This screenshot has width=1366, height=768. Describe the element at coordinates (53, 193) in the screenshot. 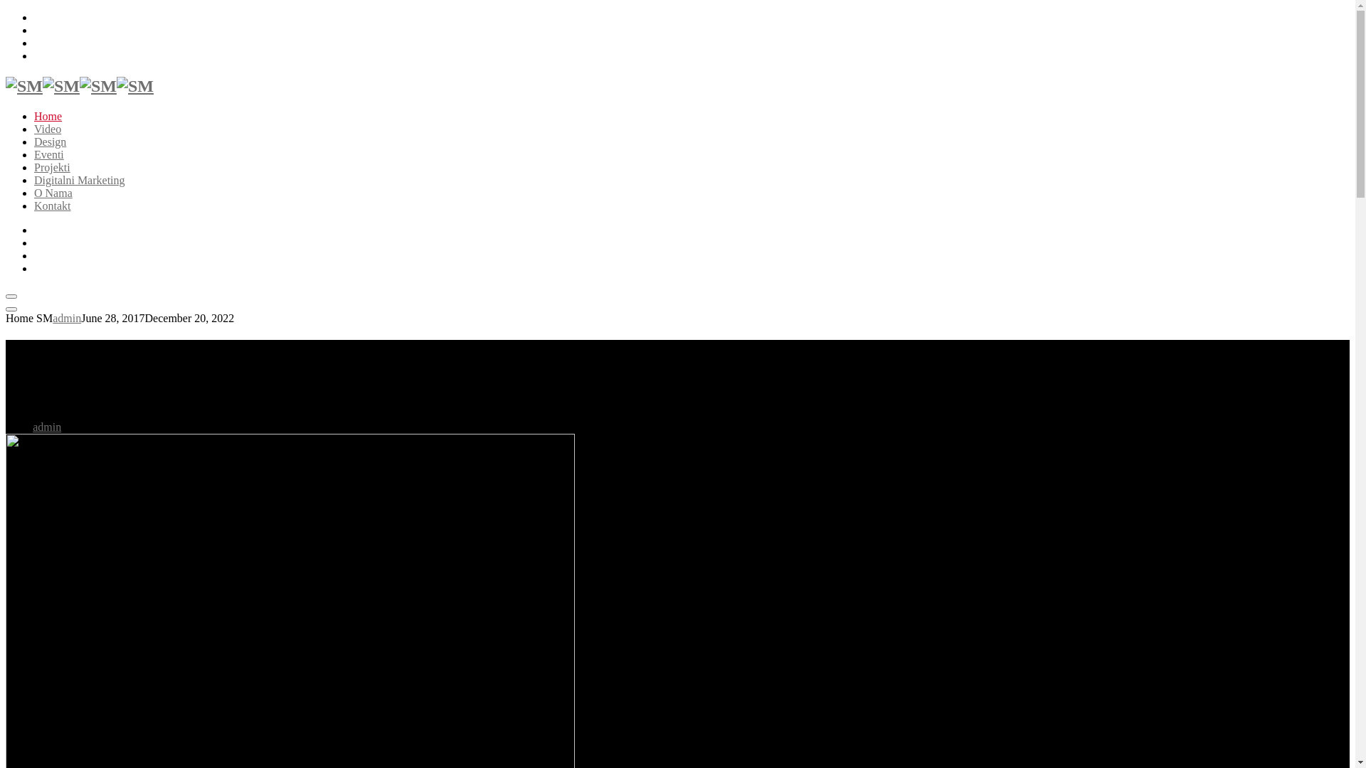

I see `O Nama` at that location.